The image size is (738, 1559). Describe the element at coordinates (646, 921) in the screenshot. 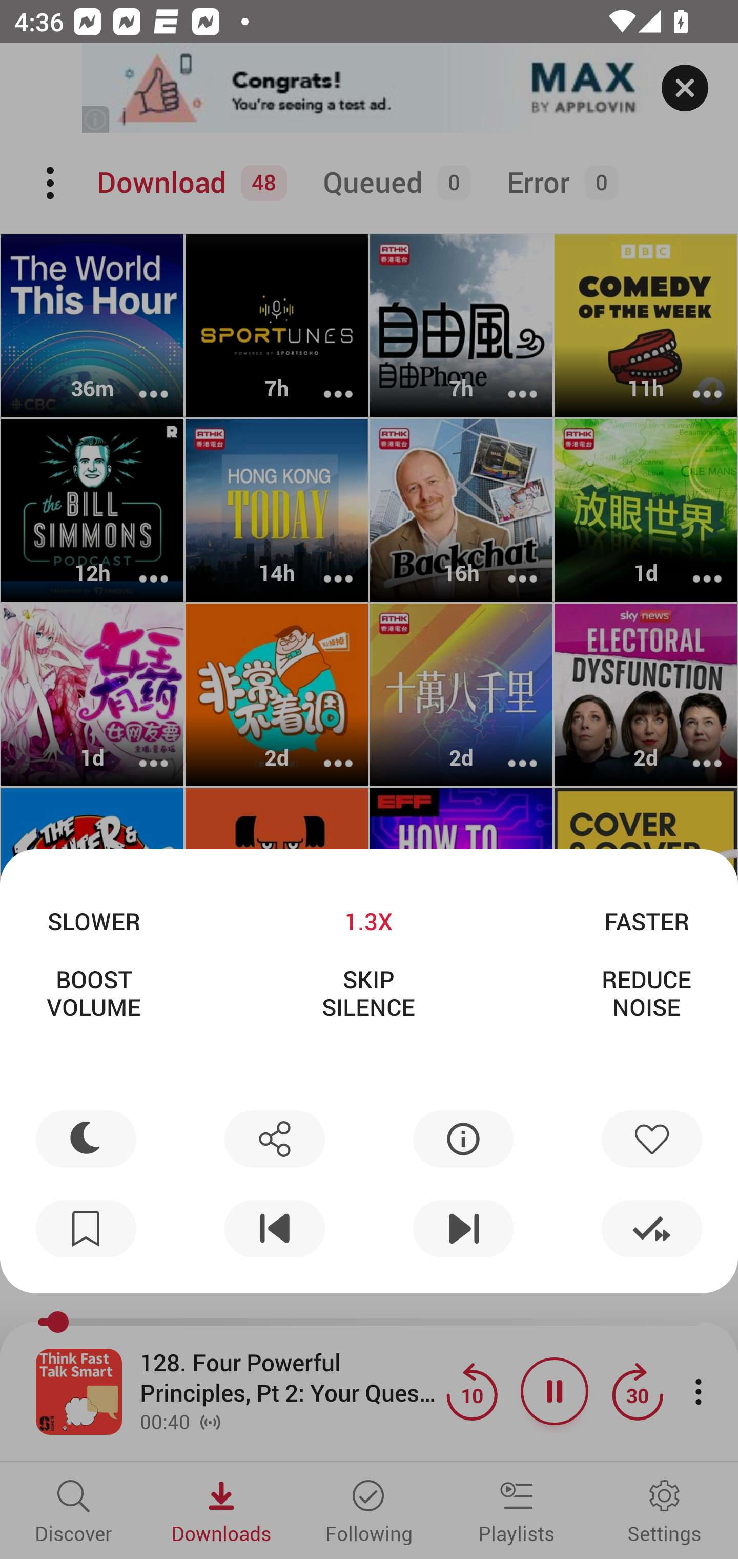

I see `FASTER` at that location.